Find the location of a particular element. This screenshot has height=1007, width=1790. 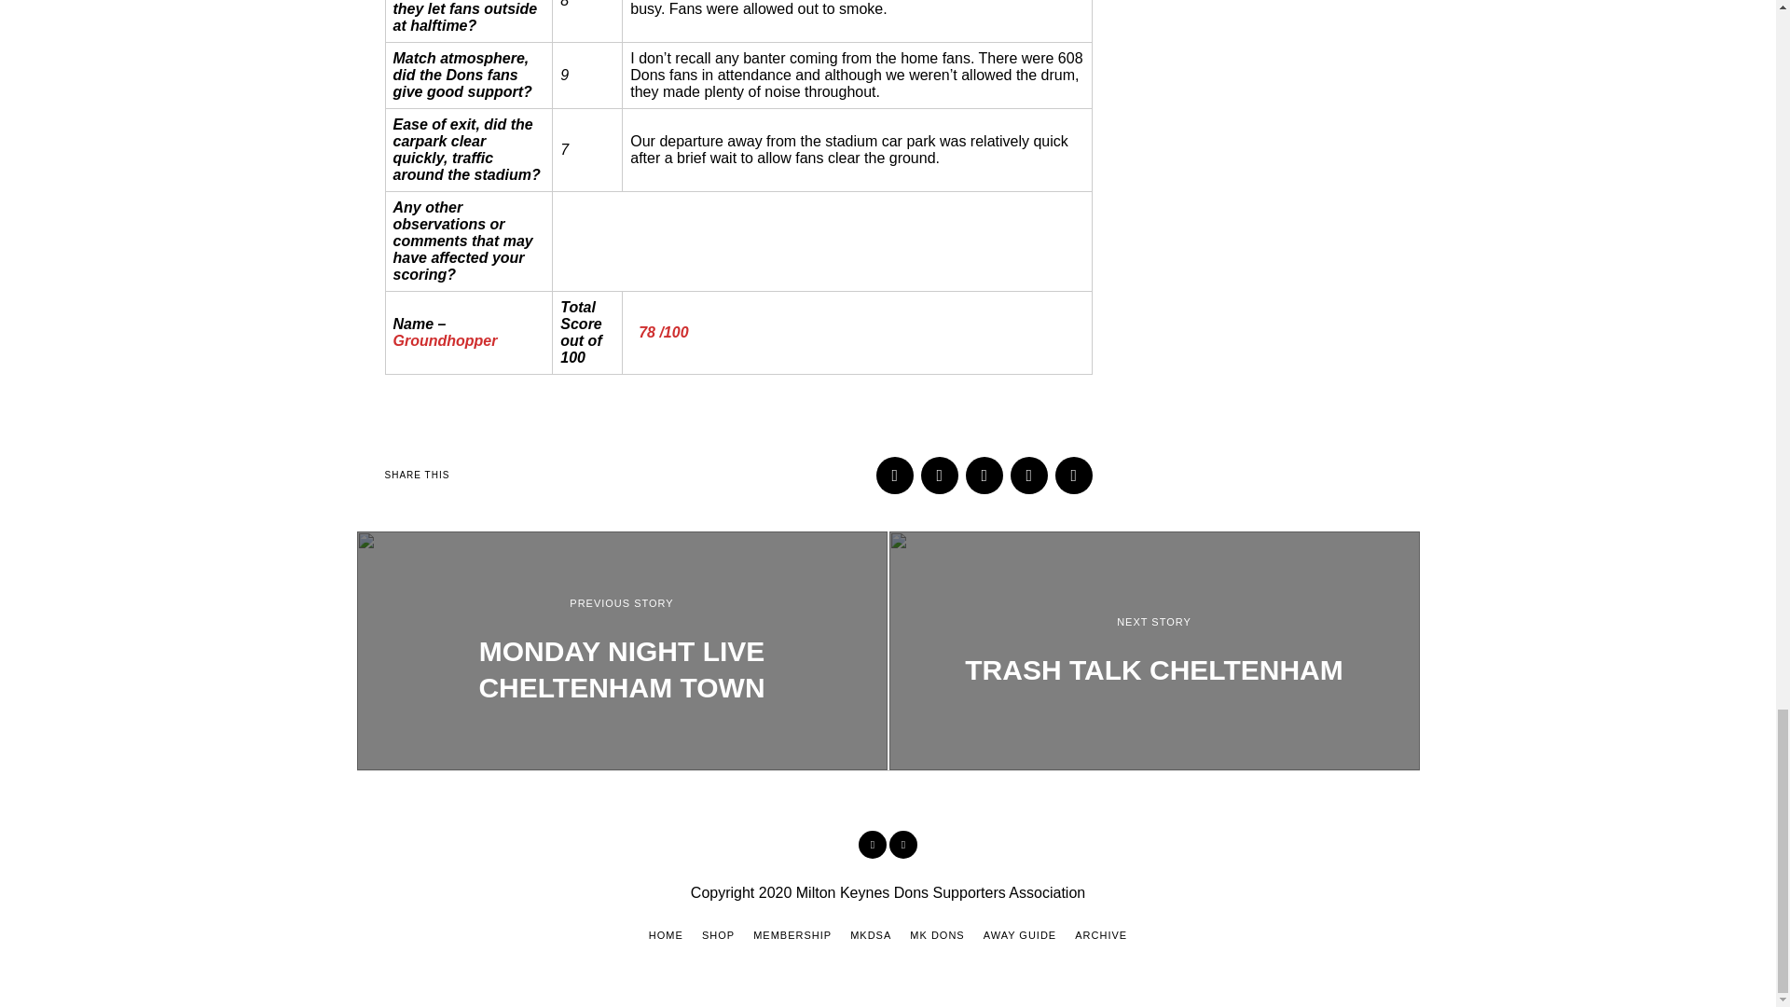

Facebook is located at coordinates (895, 476).